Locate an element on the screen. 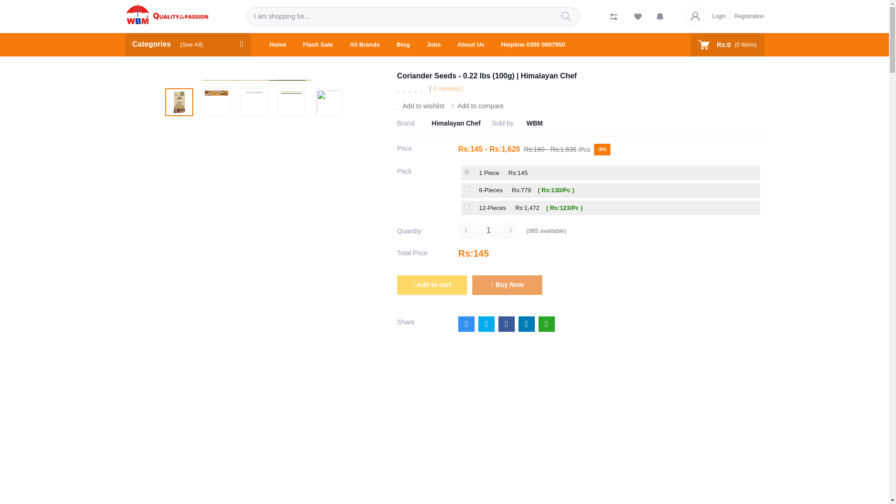  Flash Sale is located at coordinates (318, 45).